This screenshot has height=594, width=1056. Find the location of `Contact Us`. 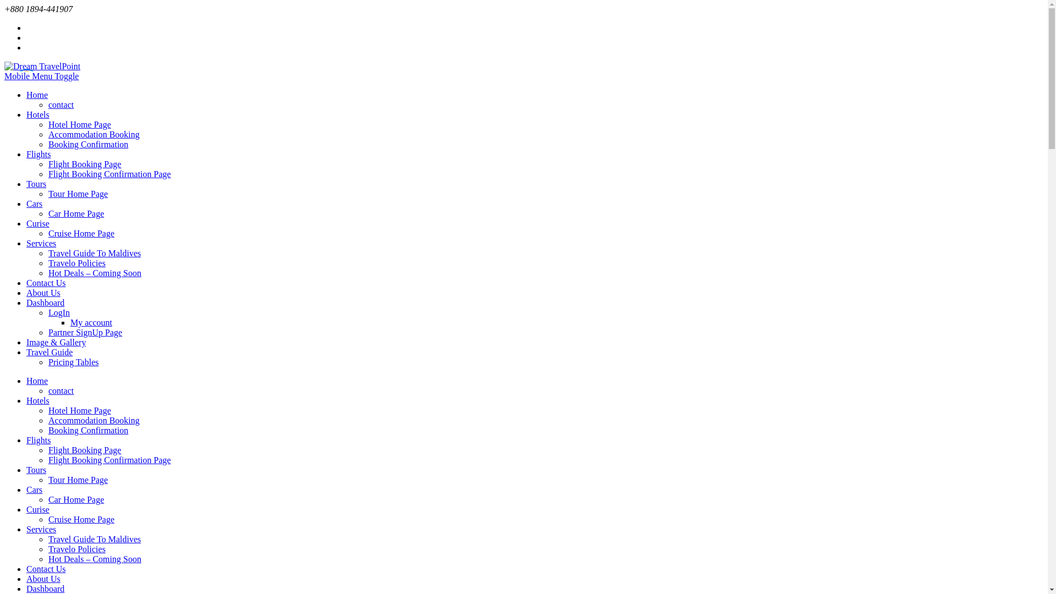

Contact Us is located at coordinates (46, 569).